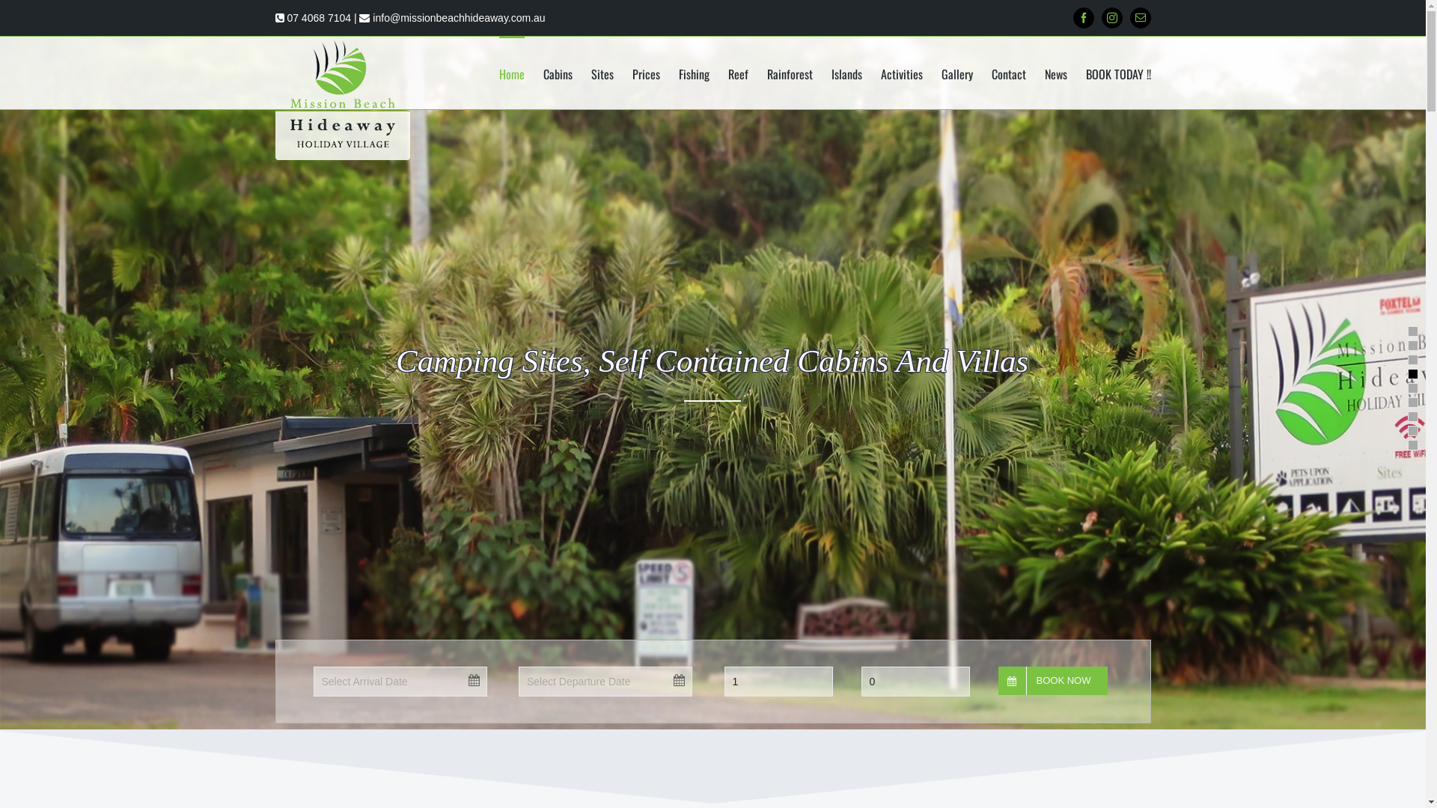  I want to click on BOOK TODAY !!, so click(1118, 73).